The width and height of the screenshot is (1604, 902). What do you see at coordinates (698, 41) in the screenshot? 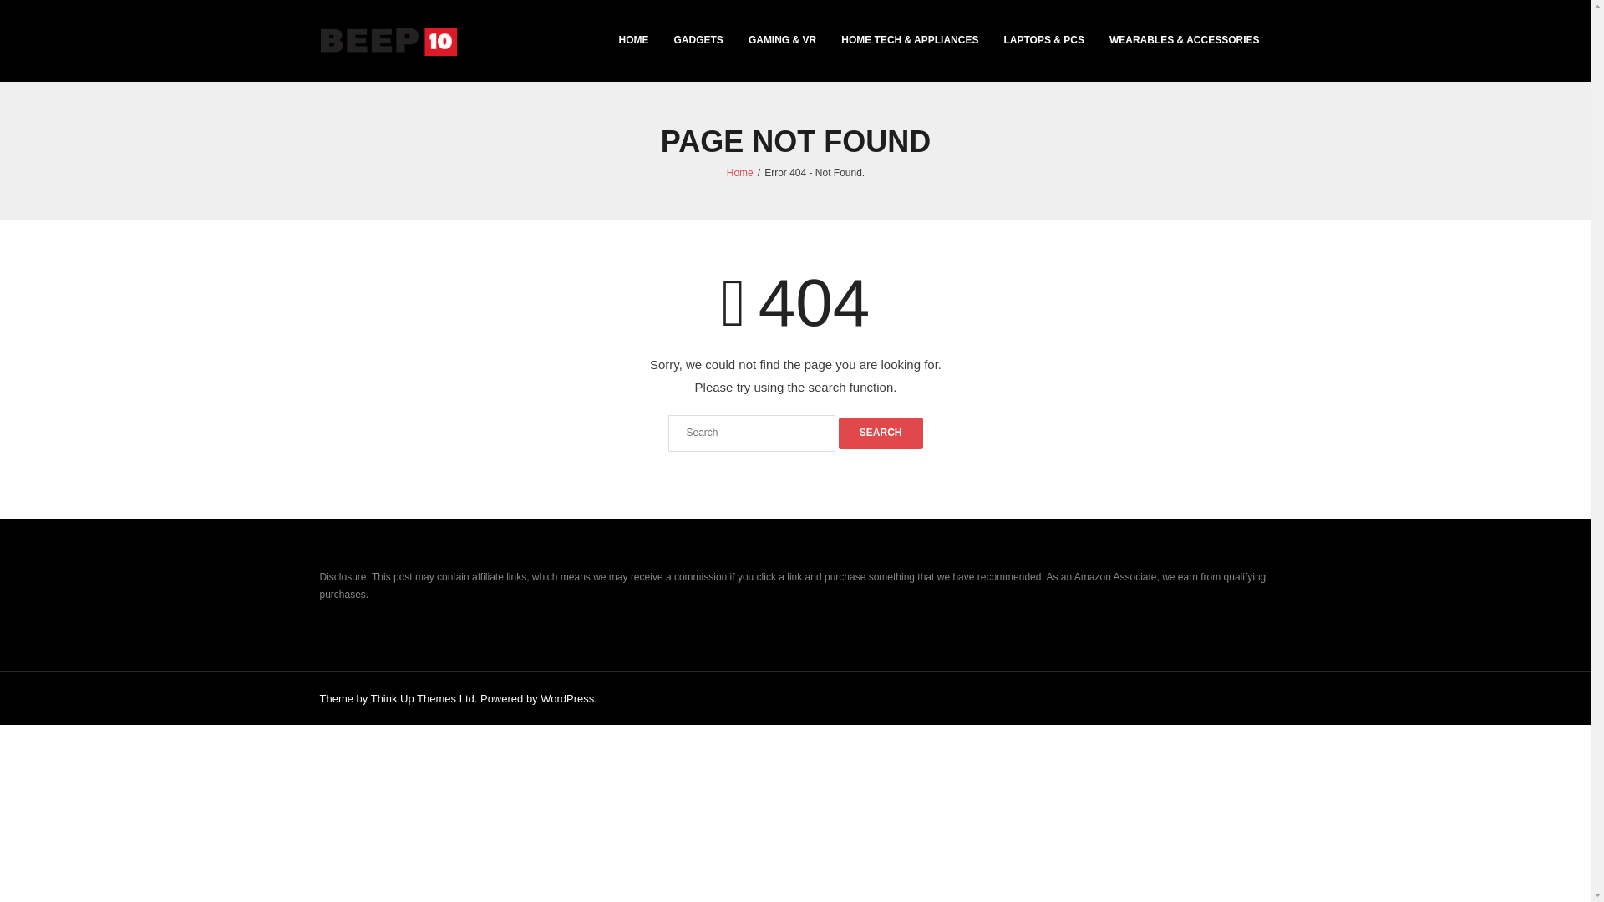
I see `GADGETS` at bounding box center [698, 41].